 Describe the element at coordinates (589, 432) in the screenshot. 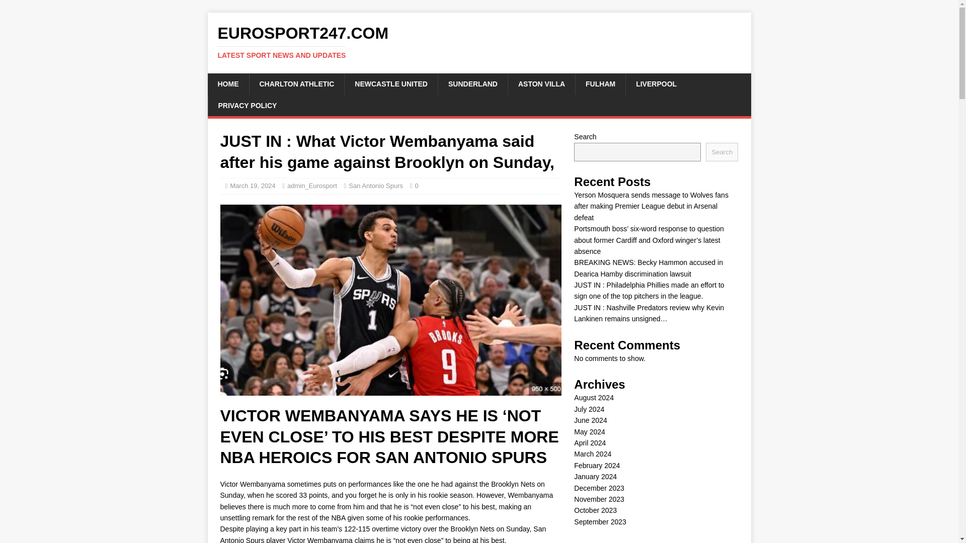

I see `May 2024` at that location.